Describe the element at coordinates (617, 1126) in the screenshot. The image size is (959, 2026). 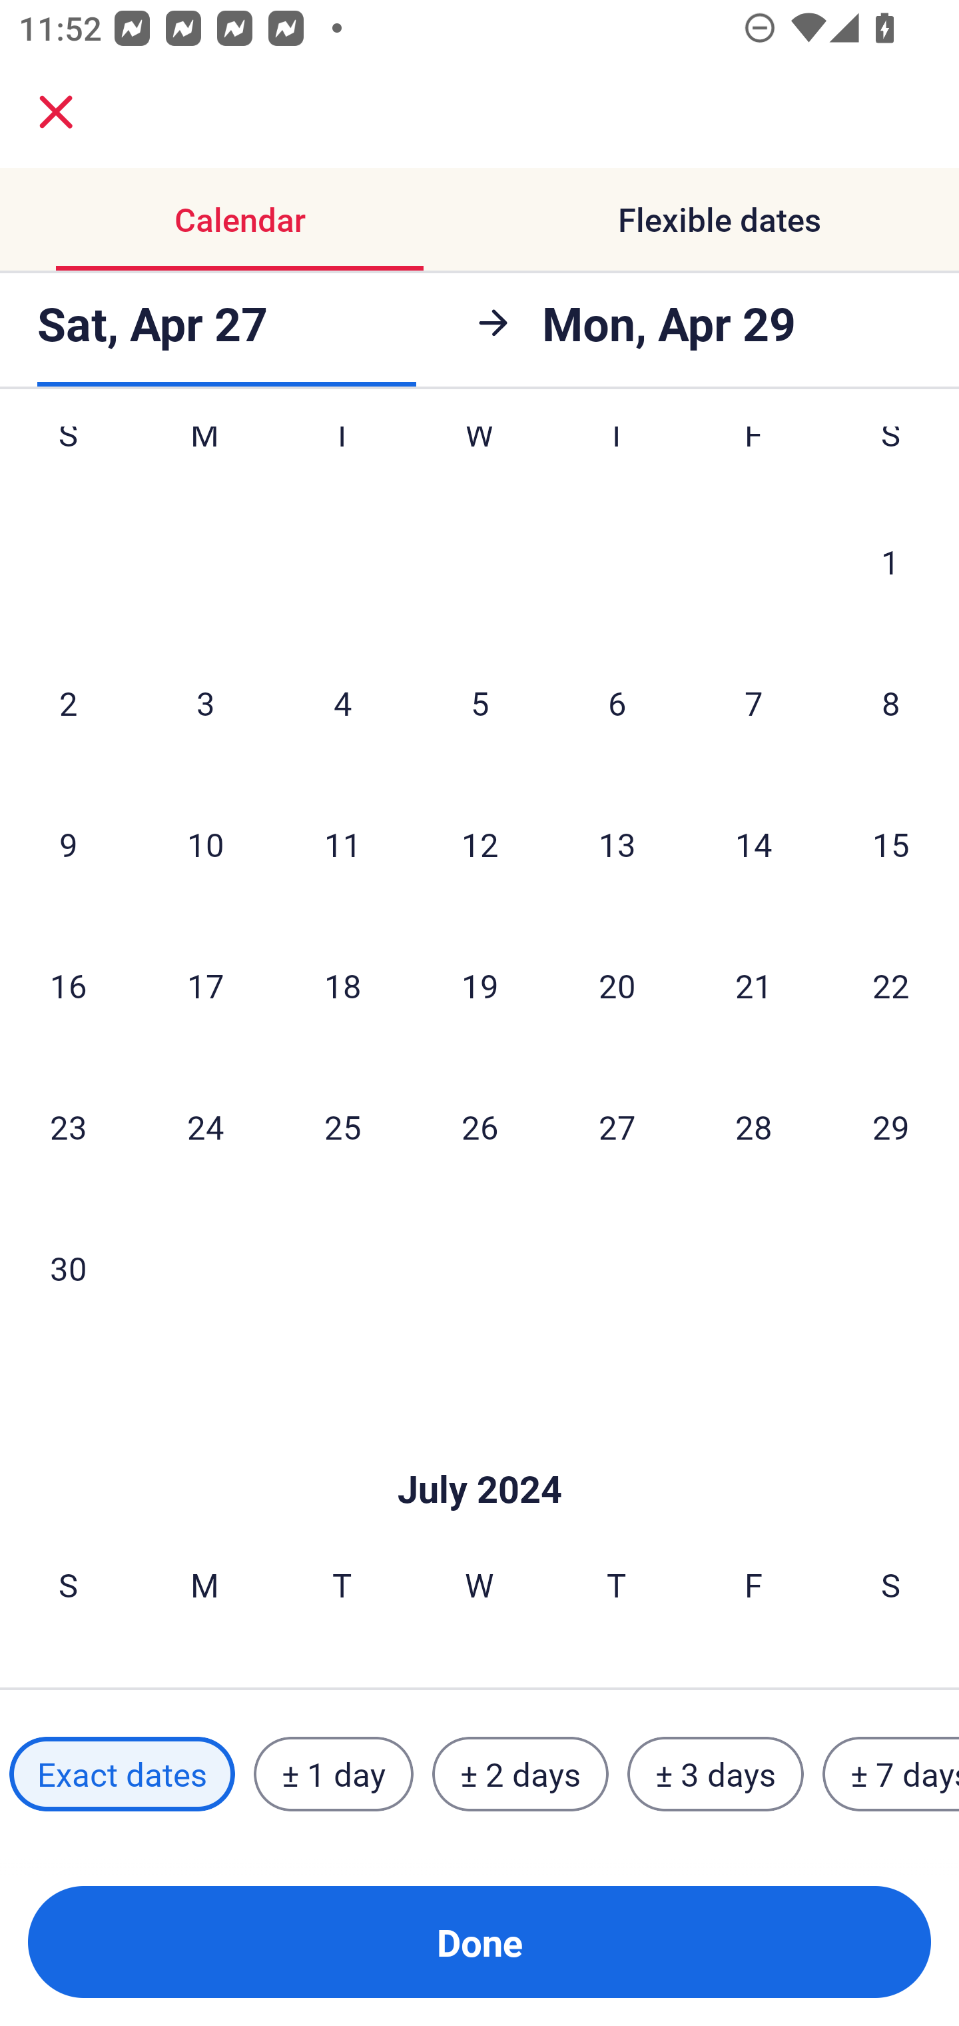
I see `27 Thursday, June 27, 2024` at that location.